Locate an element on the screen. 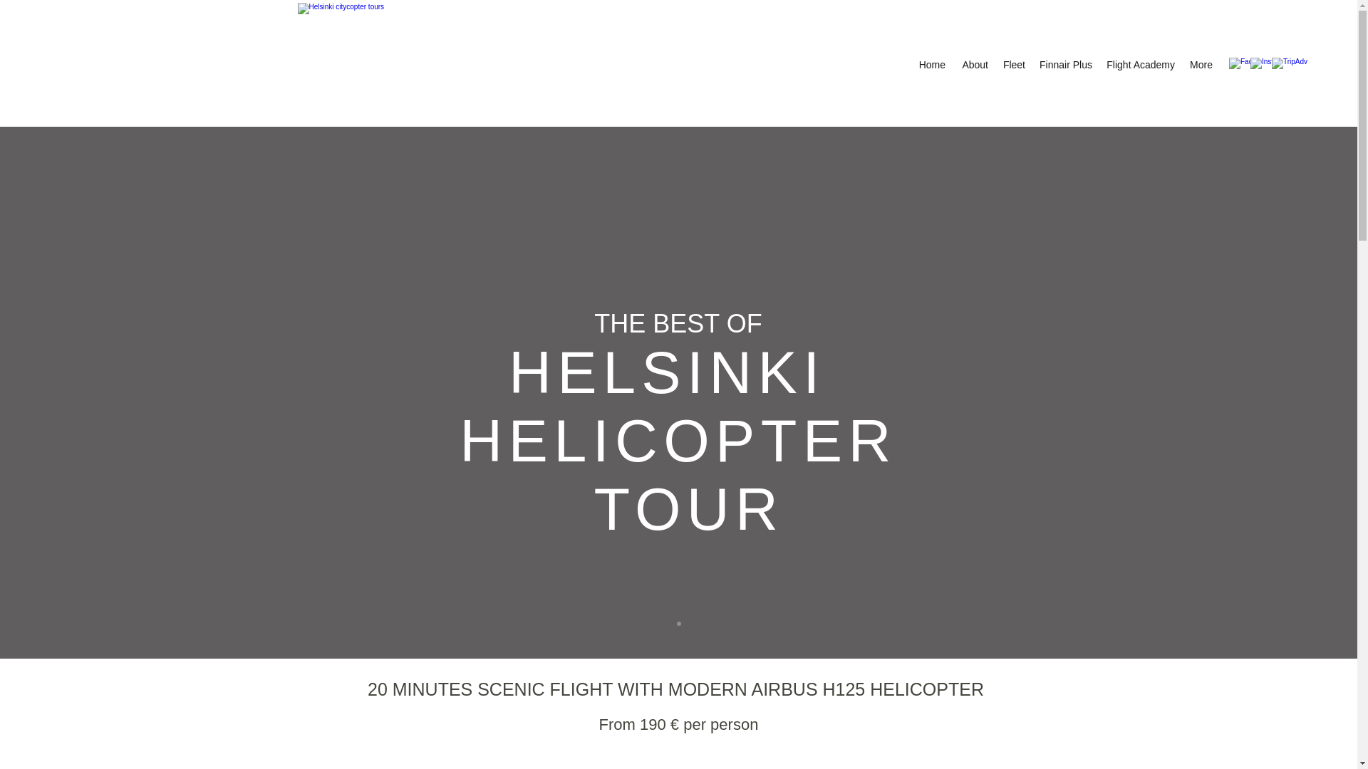 The width and height of the screenshot is (1368, 769). Fleet is located at coordinates (1014, 64).